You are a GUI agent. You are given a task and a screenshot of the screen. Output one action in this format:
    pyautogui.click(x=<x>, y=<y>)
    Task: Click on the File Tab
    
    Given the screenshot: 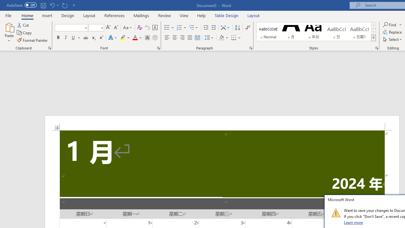 What is the action you would take?
    pyautogui.click(x=8, y=15)
    